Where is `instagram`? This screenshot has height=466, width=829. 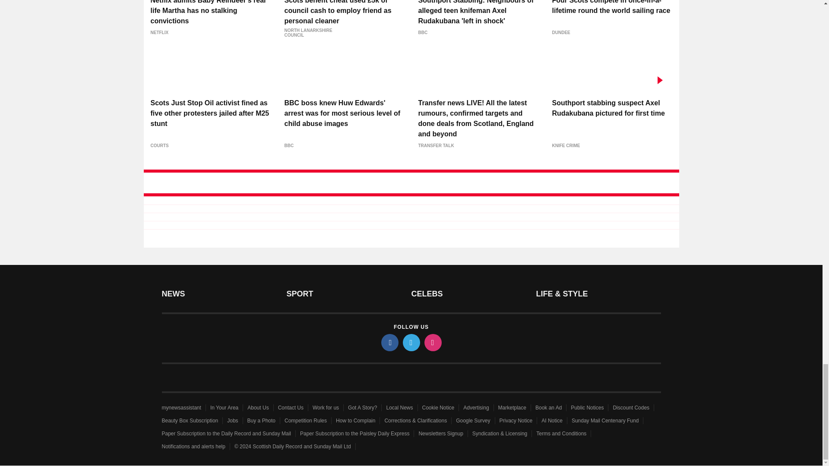 instagram is located at coordinates (432, 343).